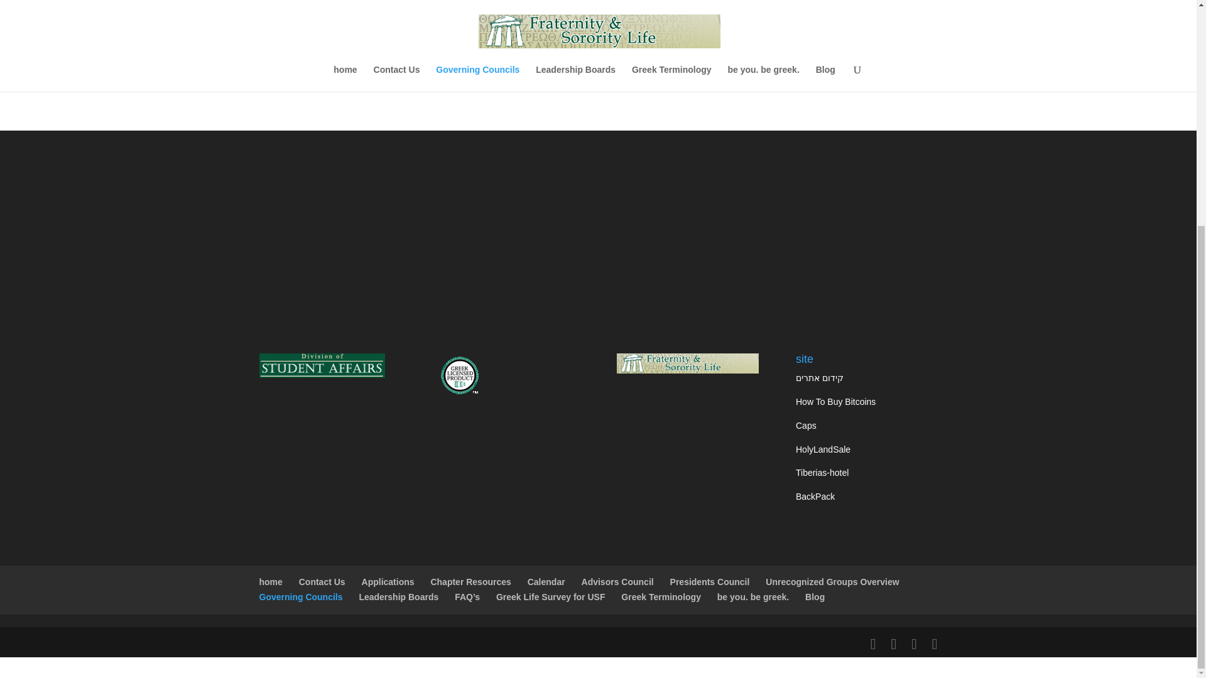  Describe the element at coordinates (815, 497) in the screenshot. I see `BackPack` at that location.